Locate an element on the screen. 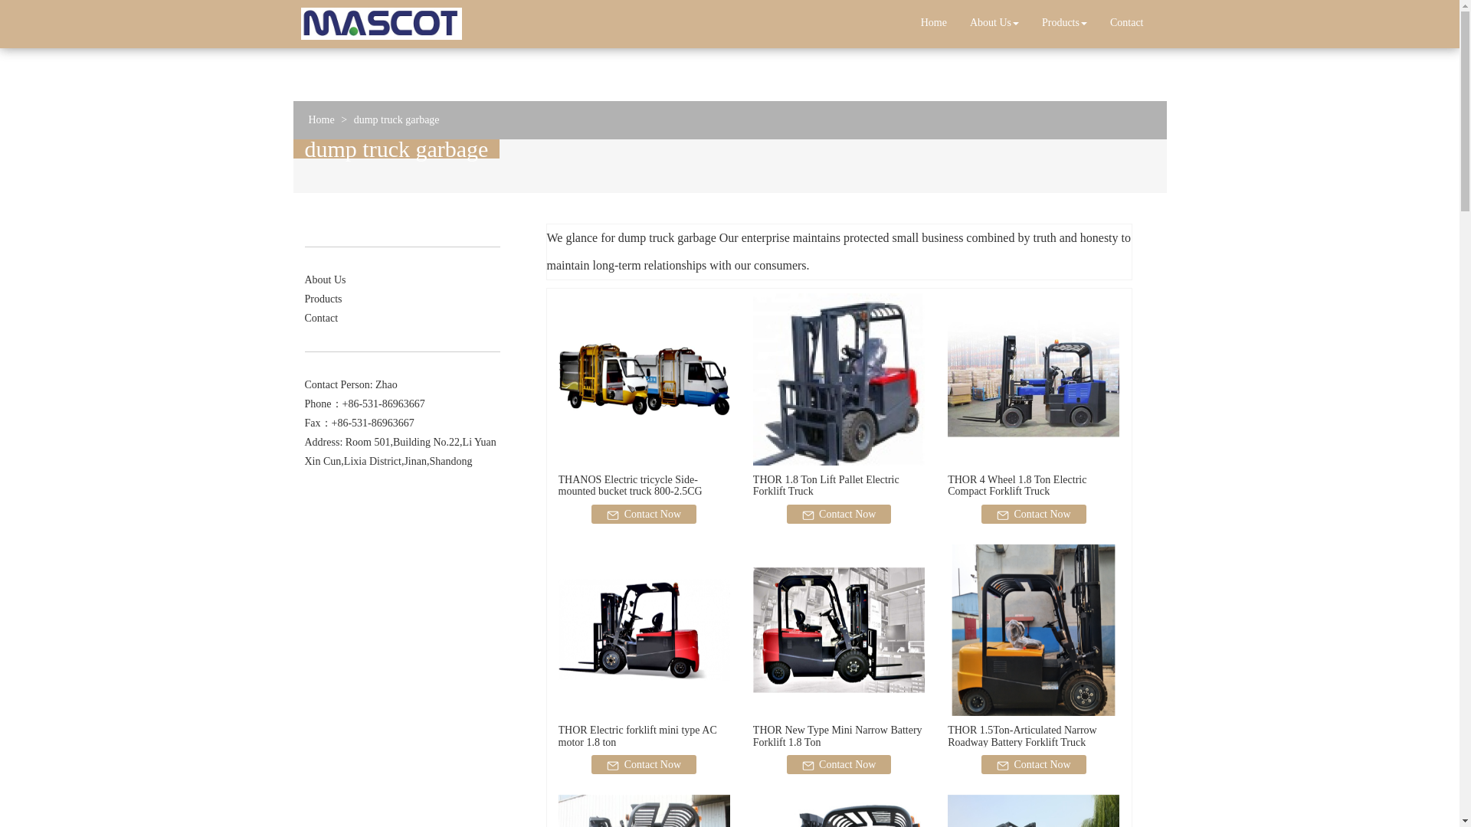 The image size is (1471, 827). Home is located at coordinates (933, 23).